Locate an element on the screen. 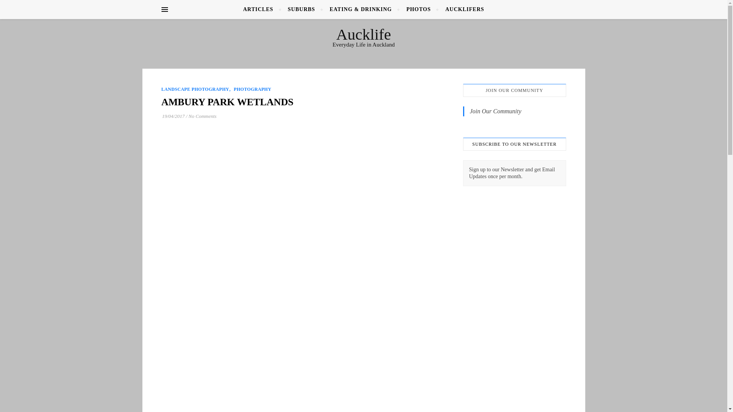  SUBURBS is located at coordinates (302, 9).